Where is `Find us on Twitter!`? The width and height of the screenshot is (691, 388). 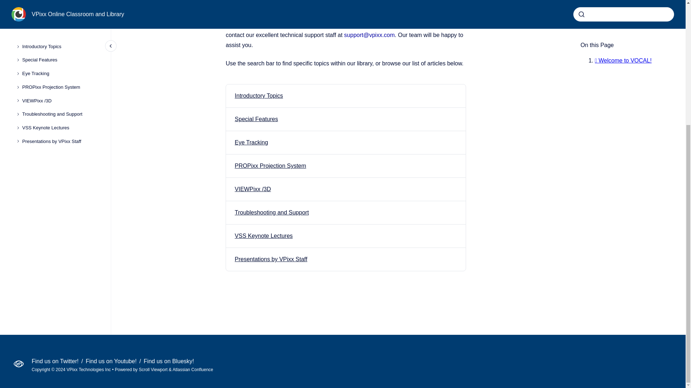
Find us on Twitter! is located at coordinates (56, 361).